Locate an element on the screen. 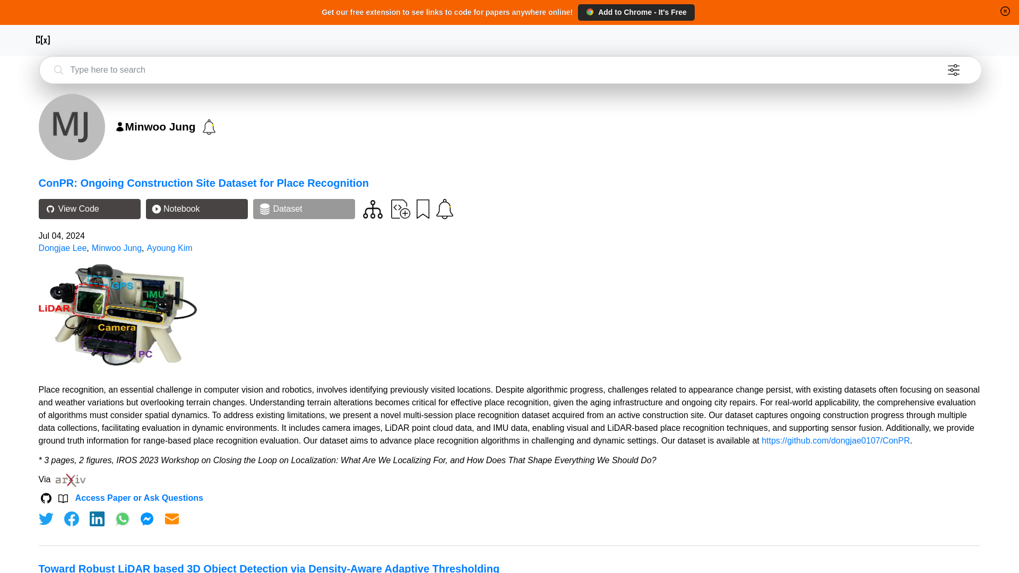 The image size is (1019, 573). Access Paper or Ask Questions is located at coordinates (139, 498).